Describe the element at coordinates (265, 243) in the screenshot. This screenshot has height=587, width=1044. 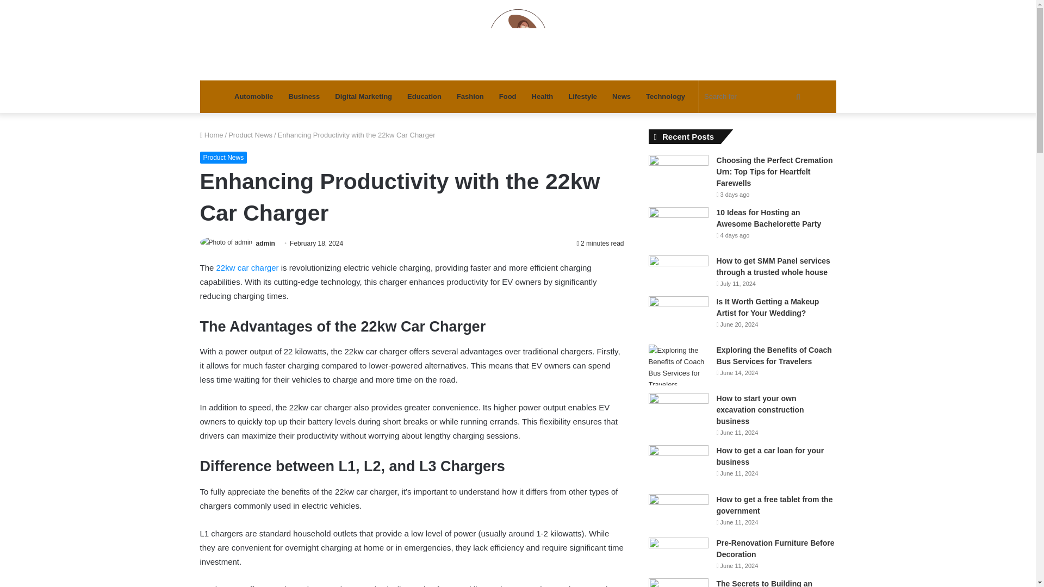
I see `admin` at that location.